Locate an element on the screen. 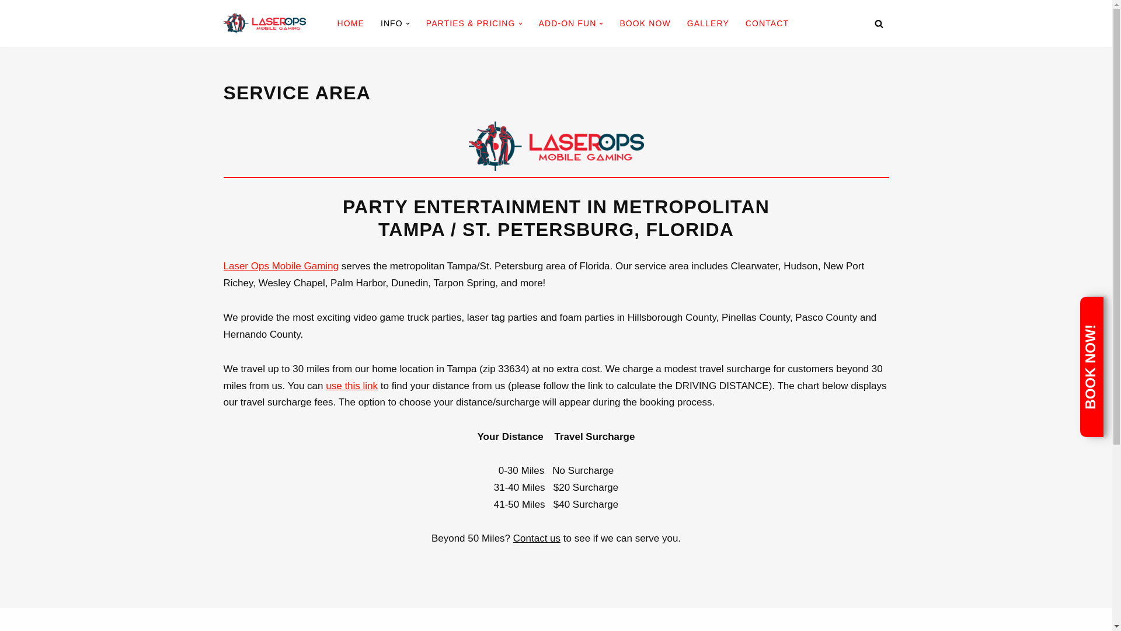 The width and height of the screenshot is (1121, 631). INFO is located at coordinates (391, 23).